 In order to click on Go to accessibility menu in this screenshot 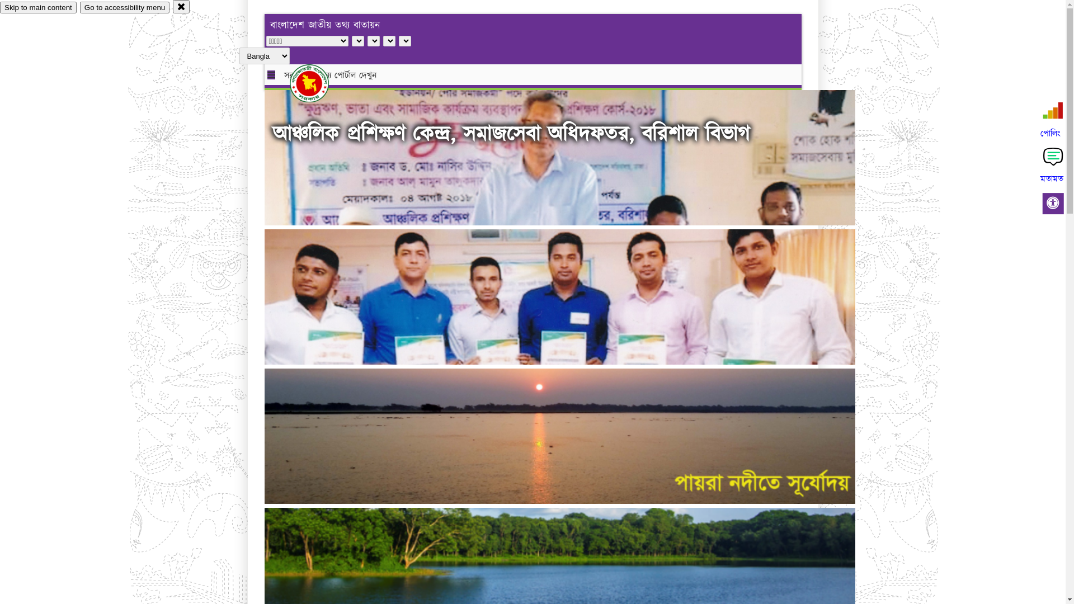, I will do `click(125, 8)`.